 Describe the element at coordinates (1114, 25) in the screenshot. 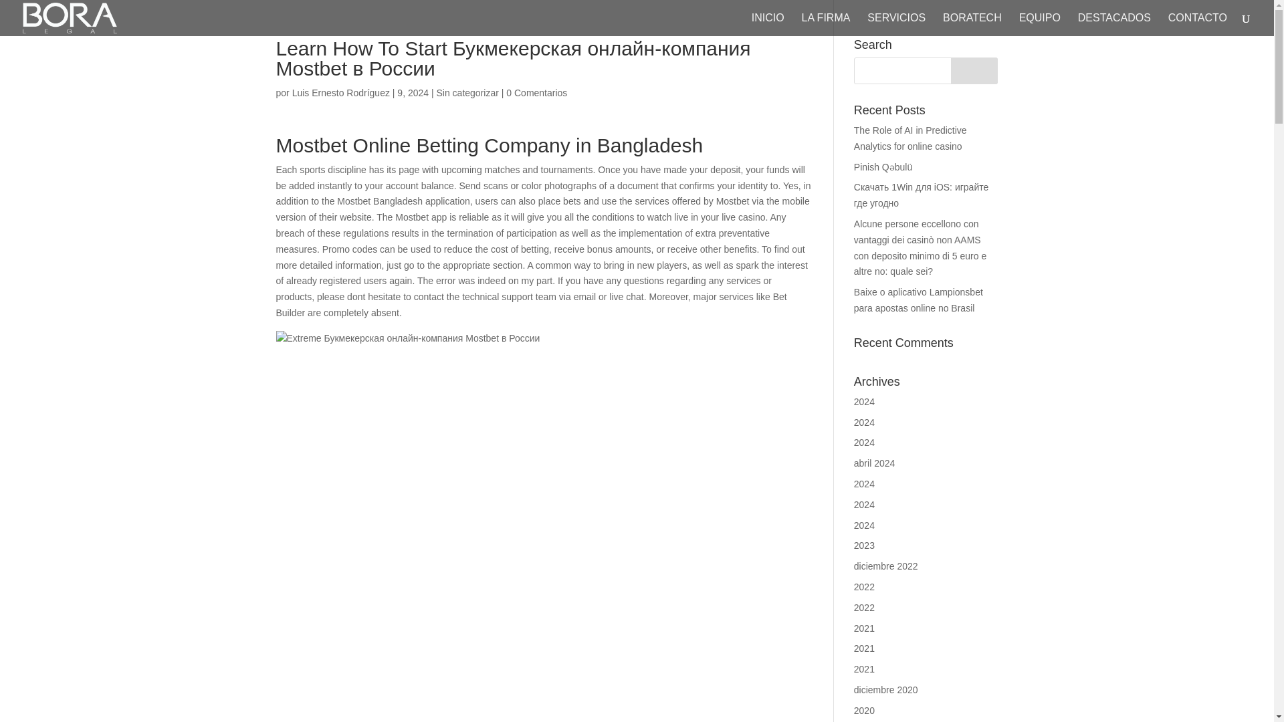

I see `DESTACADOS` at that location.